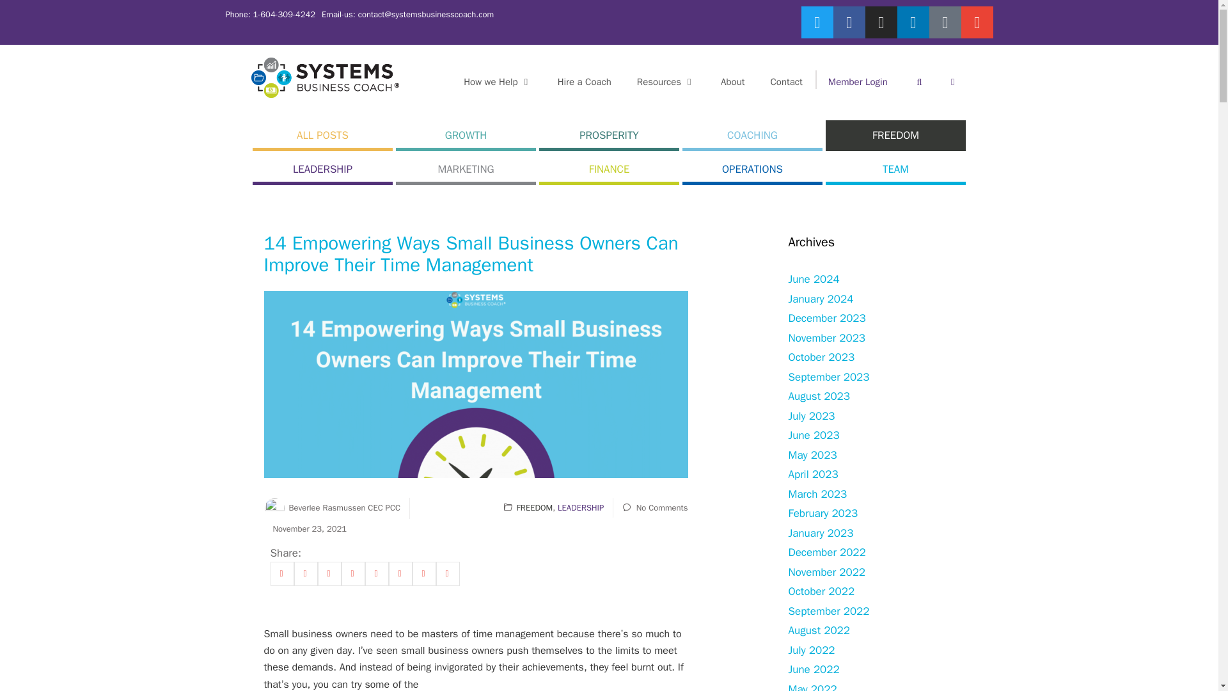 The height and width of the screenshot is (691, 1228). Describe the element at coordinates (497, 82) in the screenshot. I see `How we Help` at that location.